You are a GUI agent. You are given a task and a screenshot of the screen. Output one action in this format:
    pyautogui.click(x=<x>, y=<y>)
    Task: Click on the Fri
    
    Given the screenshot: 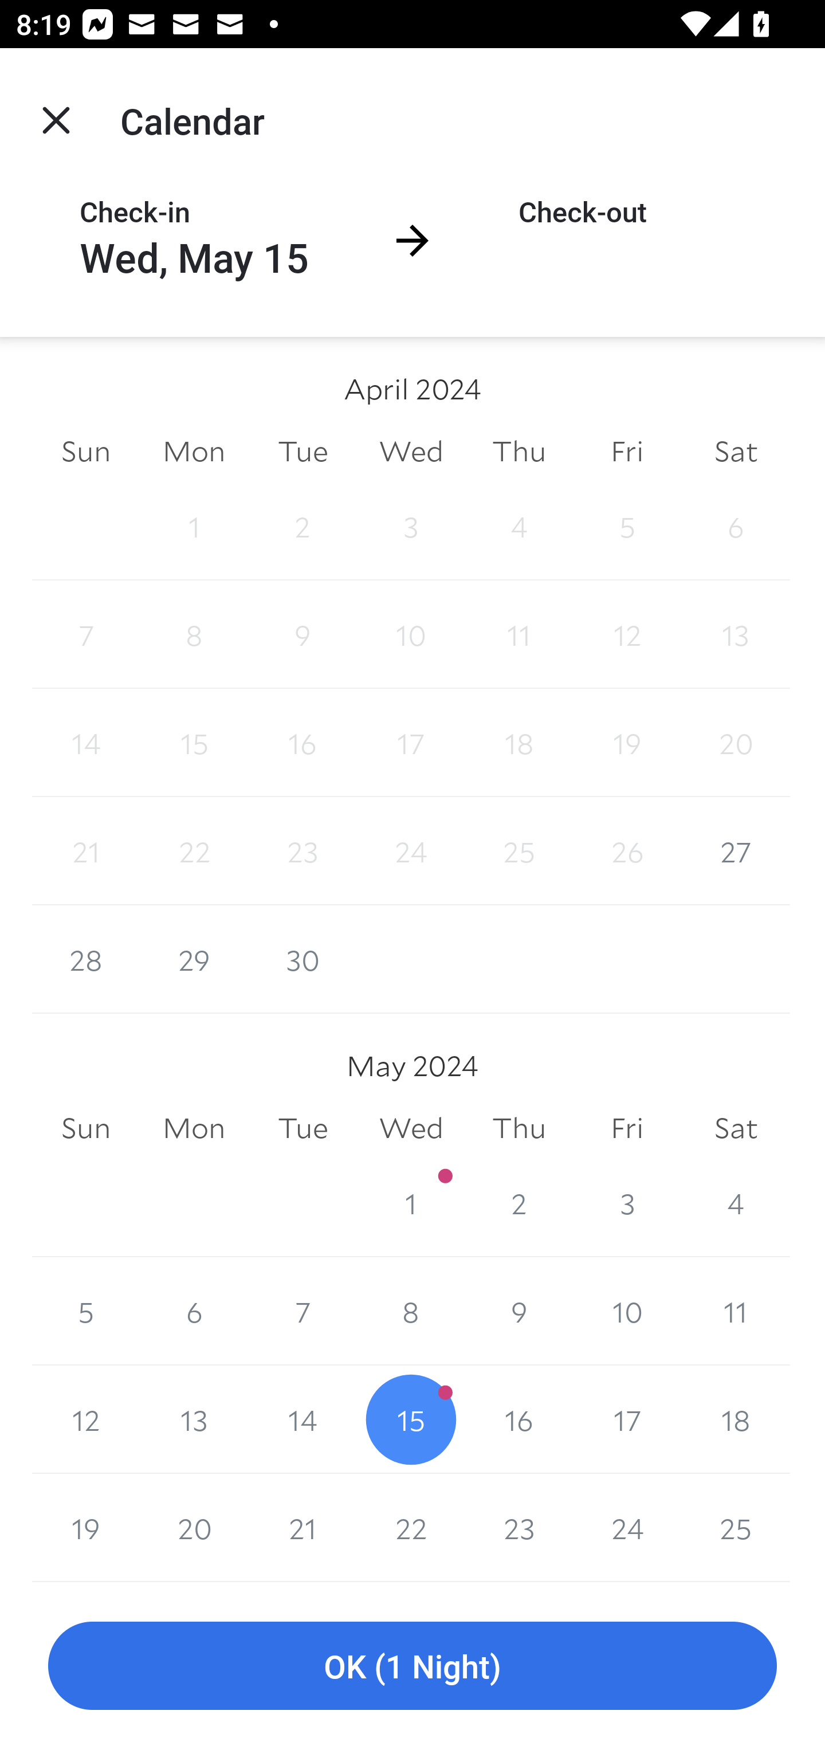 What is the action you would take?
    pyautogui.click(x=627, y=450)
    